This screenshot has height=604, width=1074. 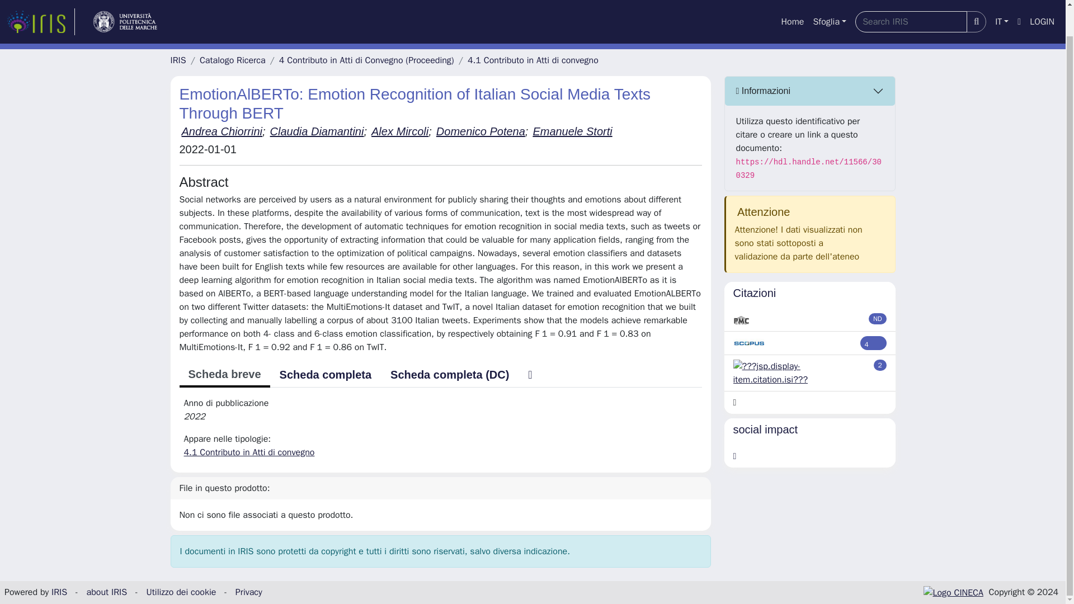 What do you see at coordinates (829, 1) in the screenshot?
I see `Sfoglia` at bounding box center [829, 1].